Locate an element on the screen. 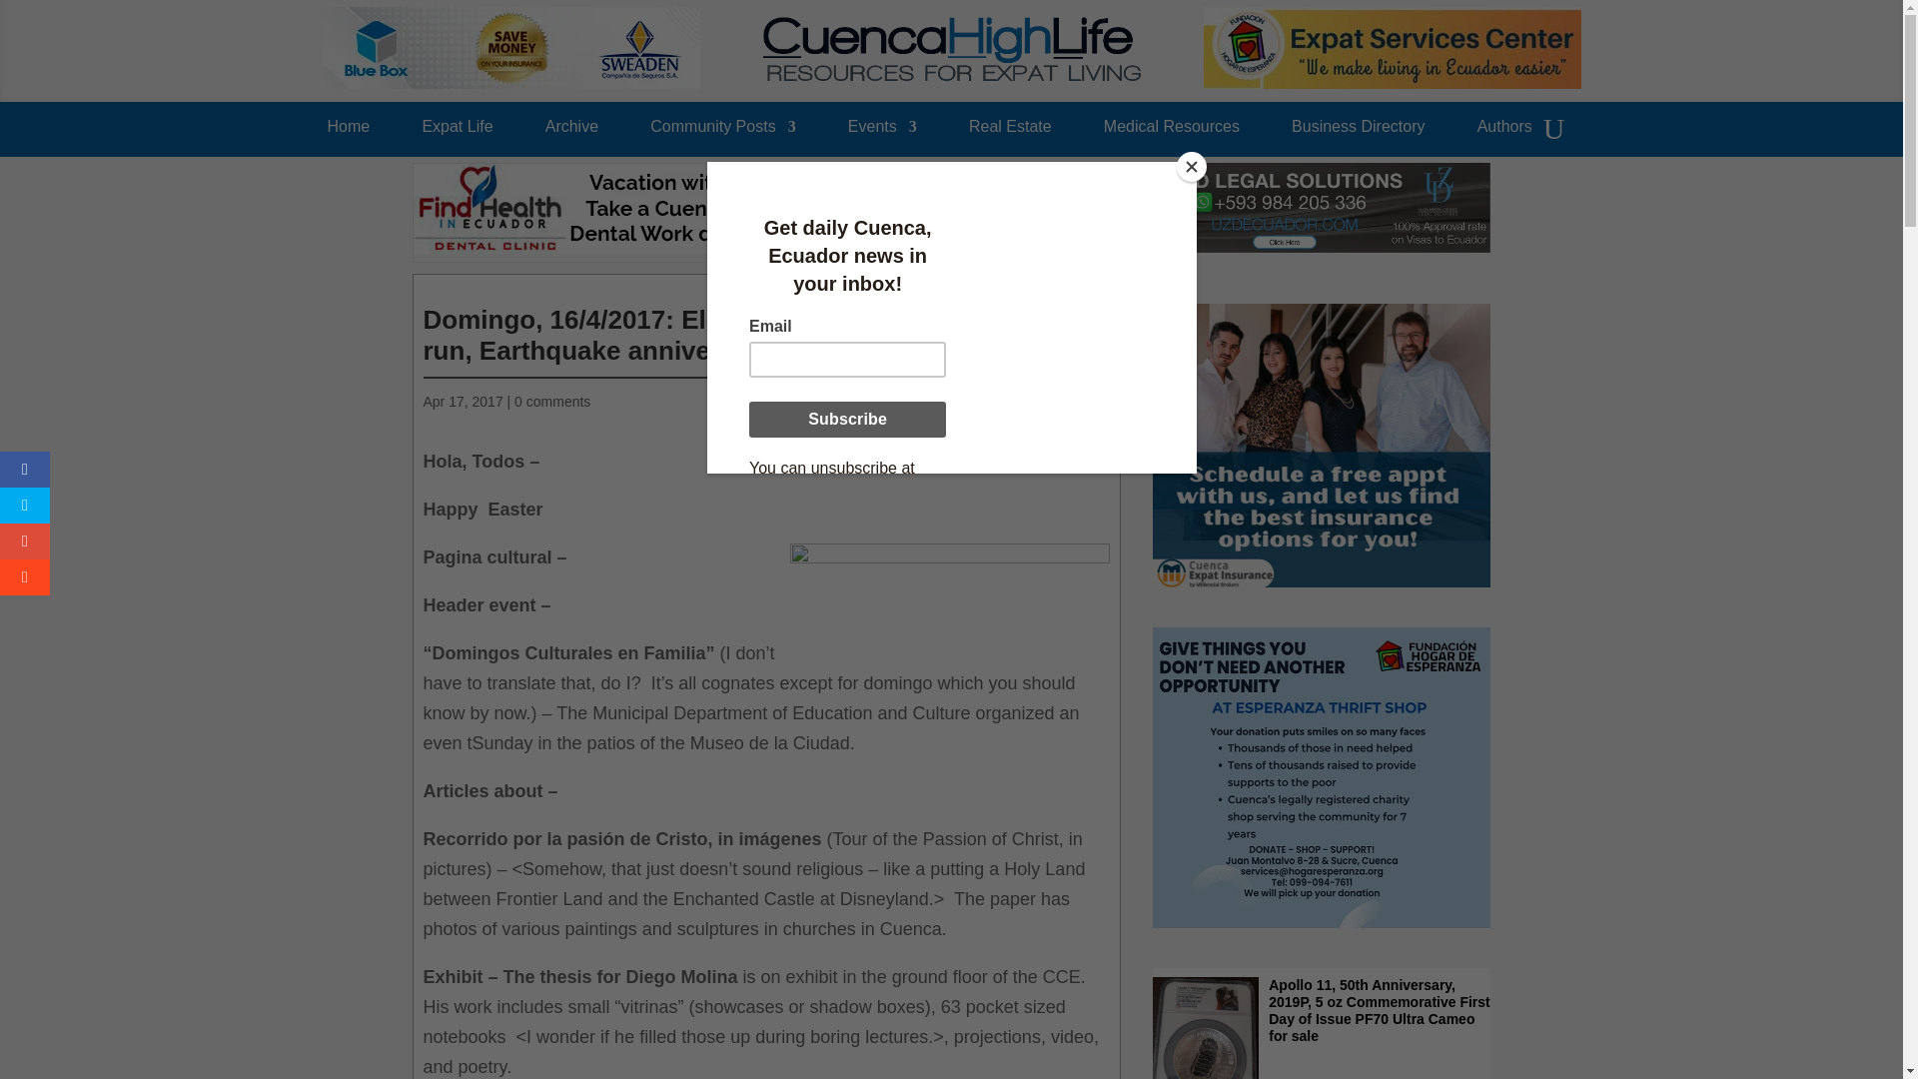 The height and width of the screenshot is (1079, 1918). logo-chl-2 is located at coordinates (952, 49).